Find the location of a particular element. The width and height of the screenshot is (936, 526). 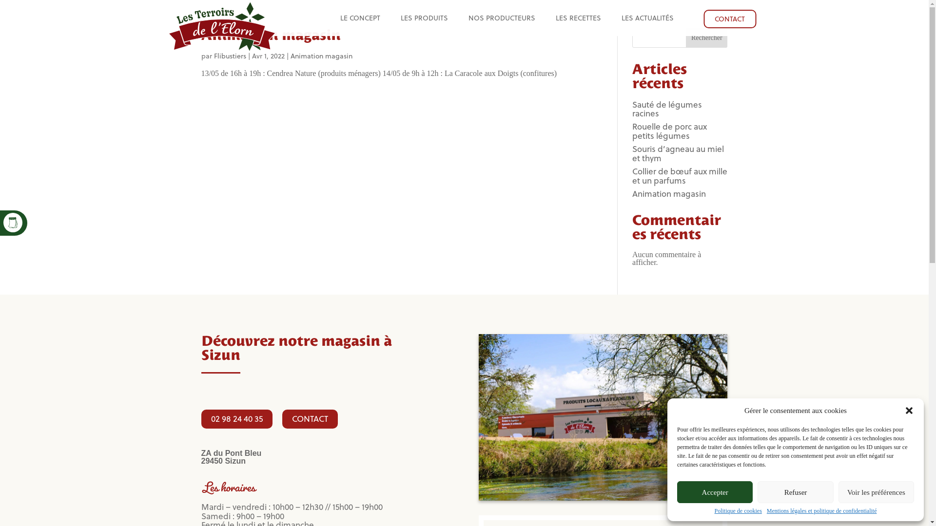

Rechercher is located at coordinates (707, 38).